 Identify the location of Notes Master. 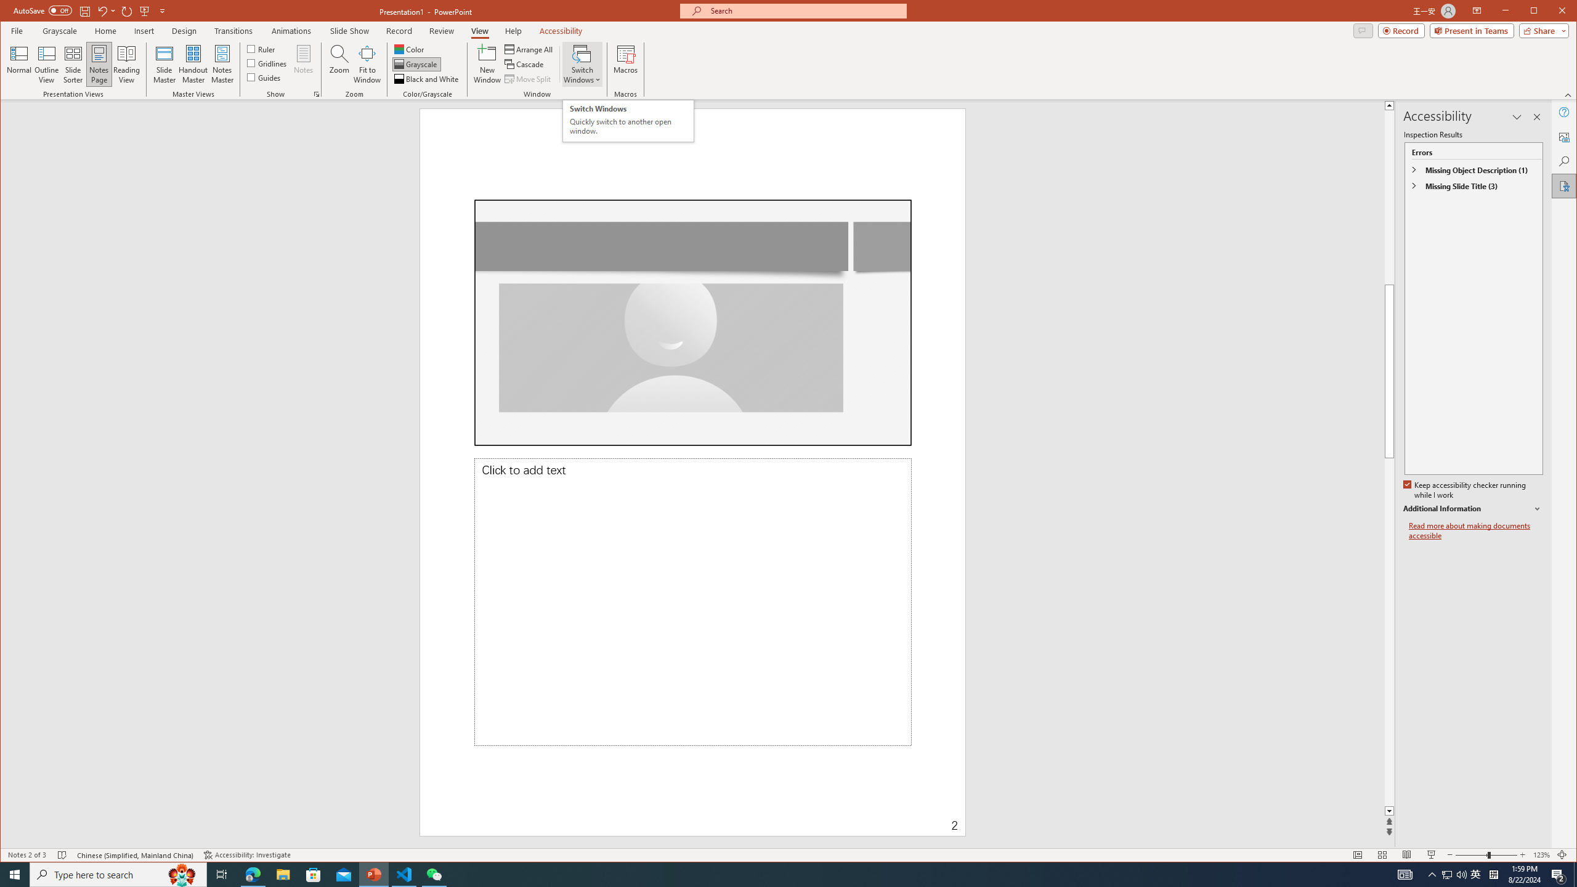
(222, 64).